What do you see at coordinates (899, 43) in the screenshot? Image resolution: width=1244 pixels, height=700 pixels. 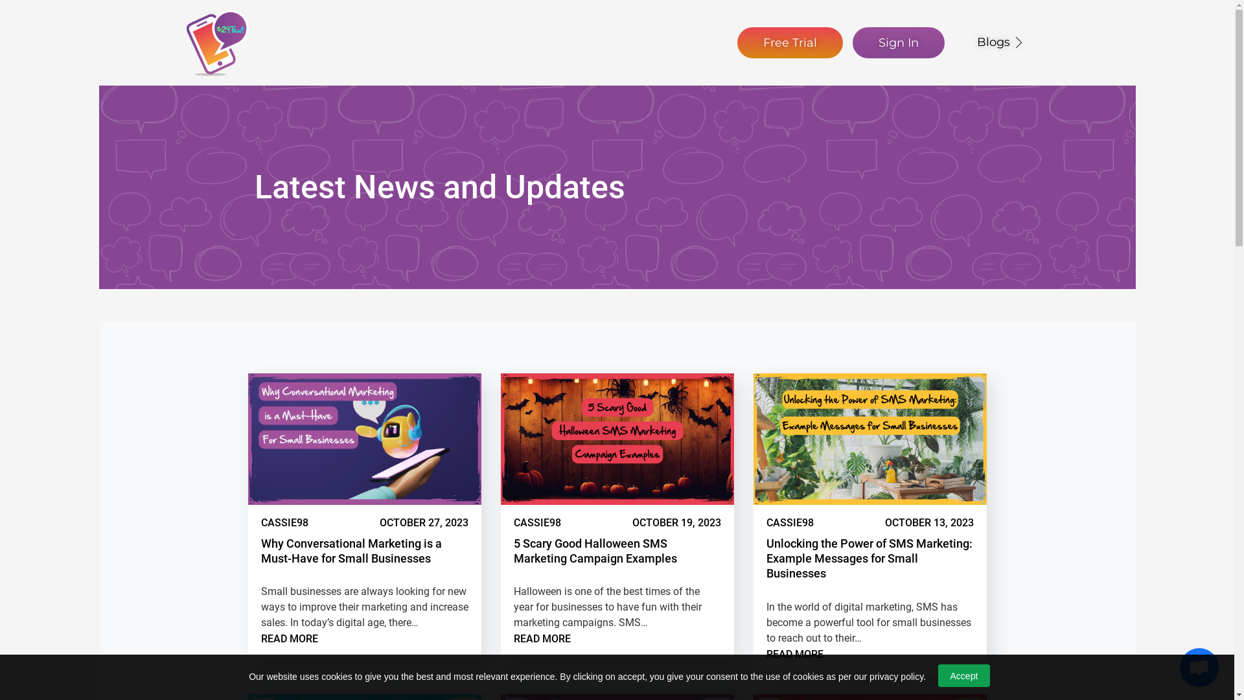 I see `Sign In` at bounding box center [899, 43].